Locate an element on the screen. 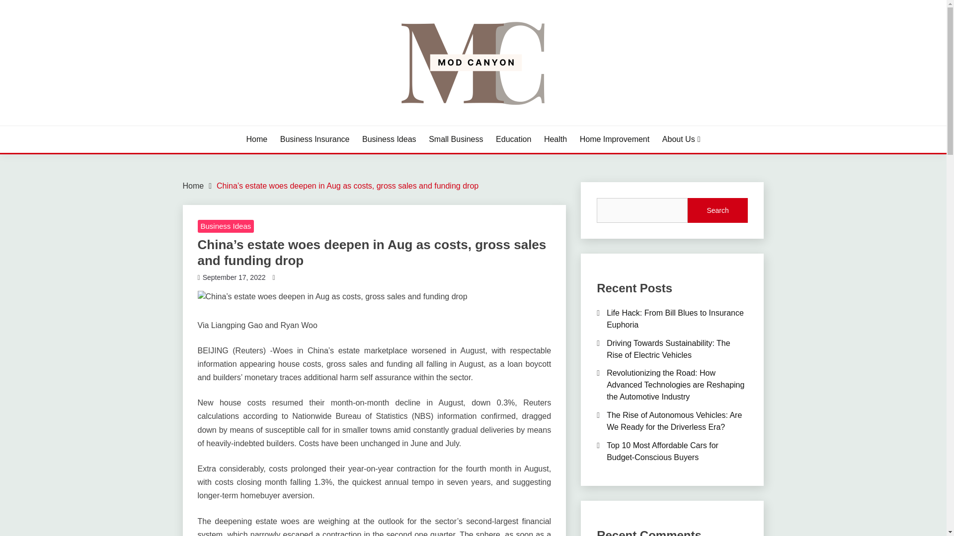 The width and height of the screenshot is (954, 536). Home is located at coordinates (257, 139).